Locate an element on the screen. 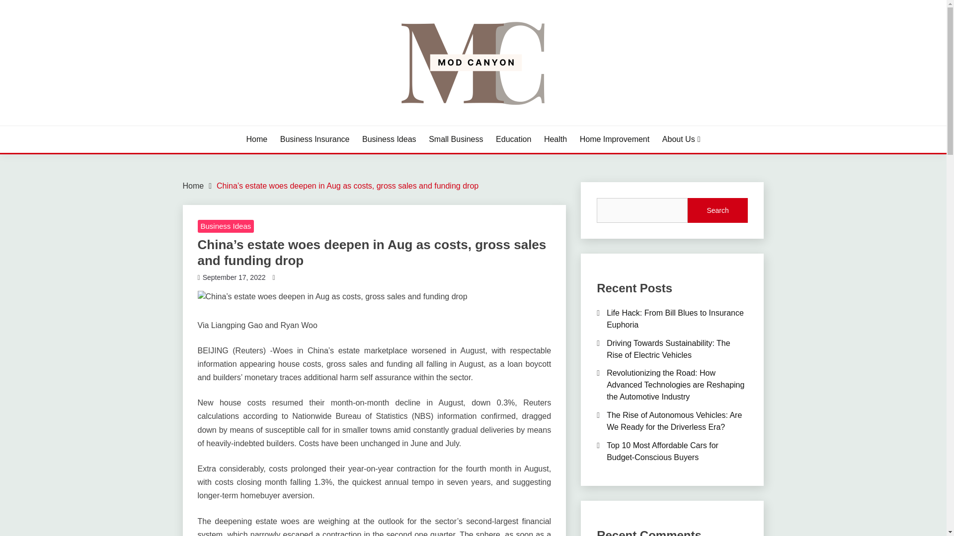 The width and height of the screenshot is (954, 536). Home is located at coordinates (257, 139).